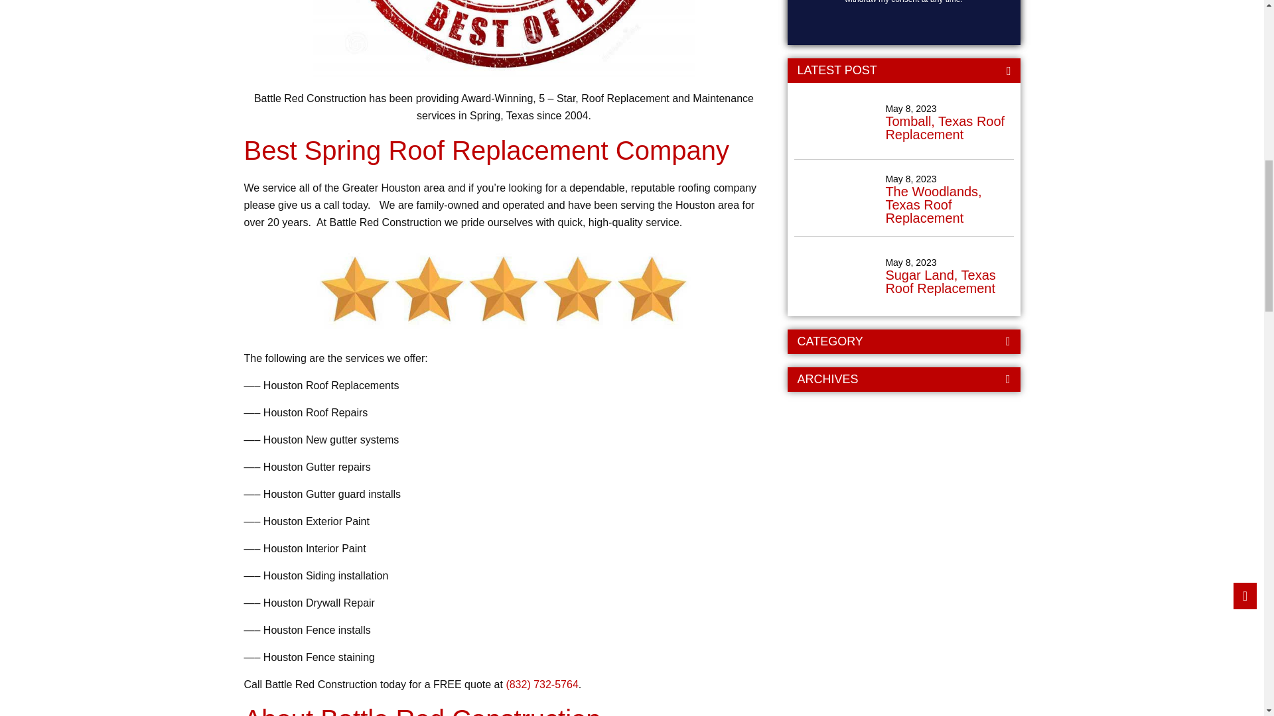 This screenshot has height=716, width=1274. I want to click on Sugarland, so click(839, 276).